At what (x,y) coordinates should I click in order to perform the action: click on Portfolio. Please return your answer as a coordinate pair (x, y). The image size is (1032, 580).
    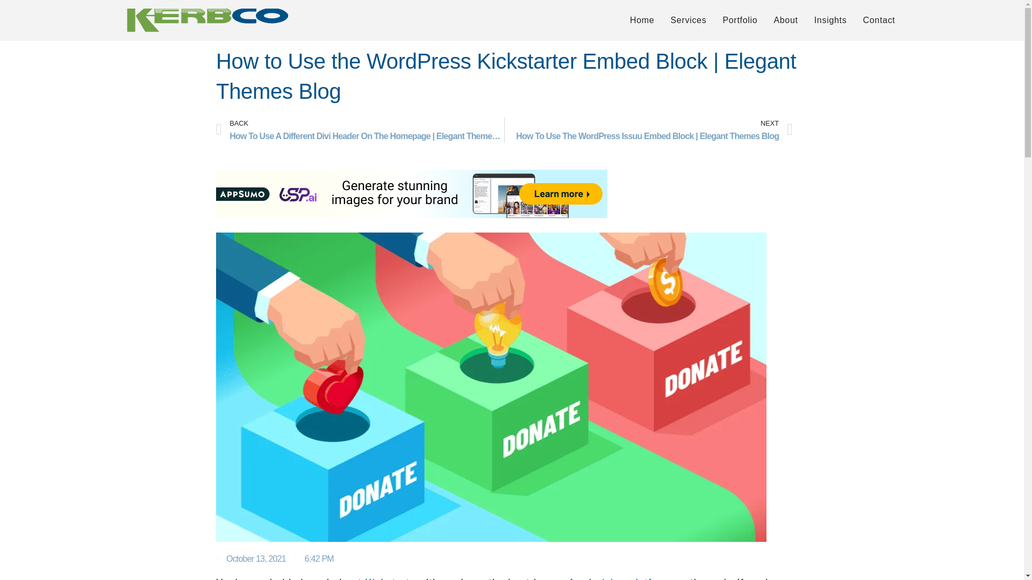
    Looking at the image, I should click on (740, 20).